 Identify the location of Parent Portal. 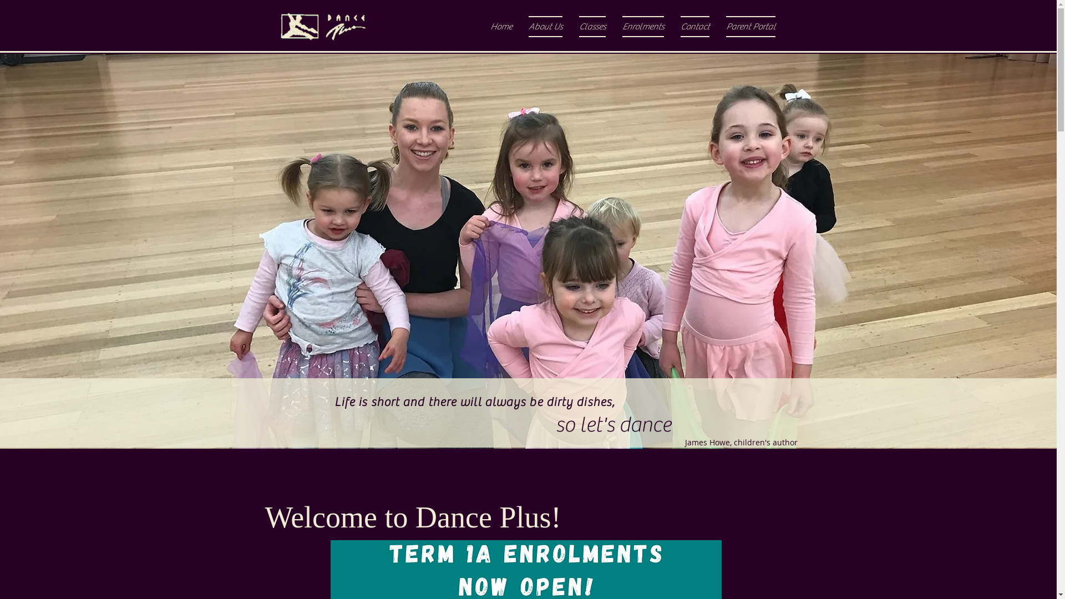
(747, 27).